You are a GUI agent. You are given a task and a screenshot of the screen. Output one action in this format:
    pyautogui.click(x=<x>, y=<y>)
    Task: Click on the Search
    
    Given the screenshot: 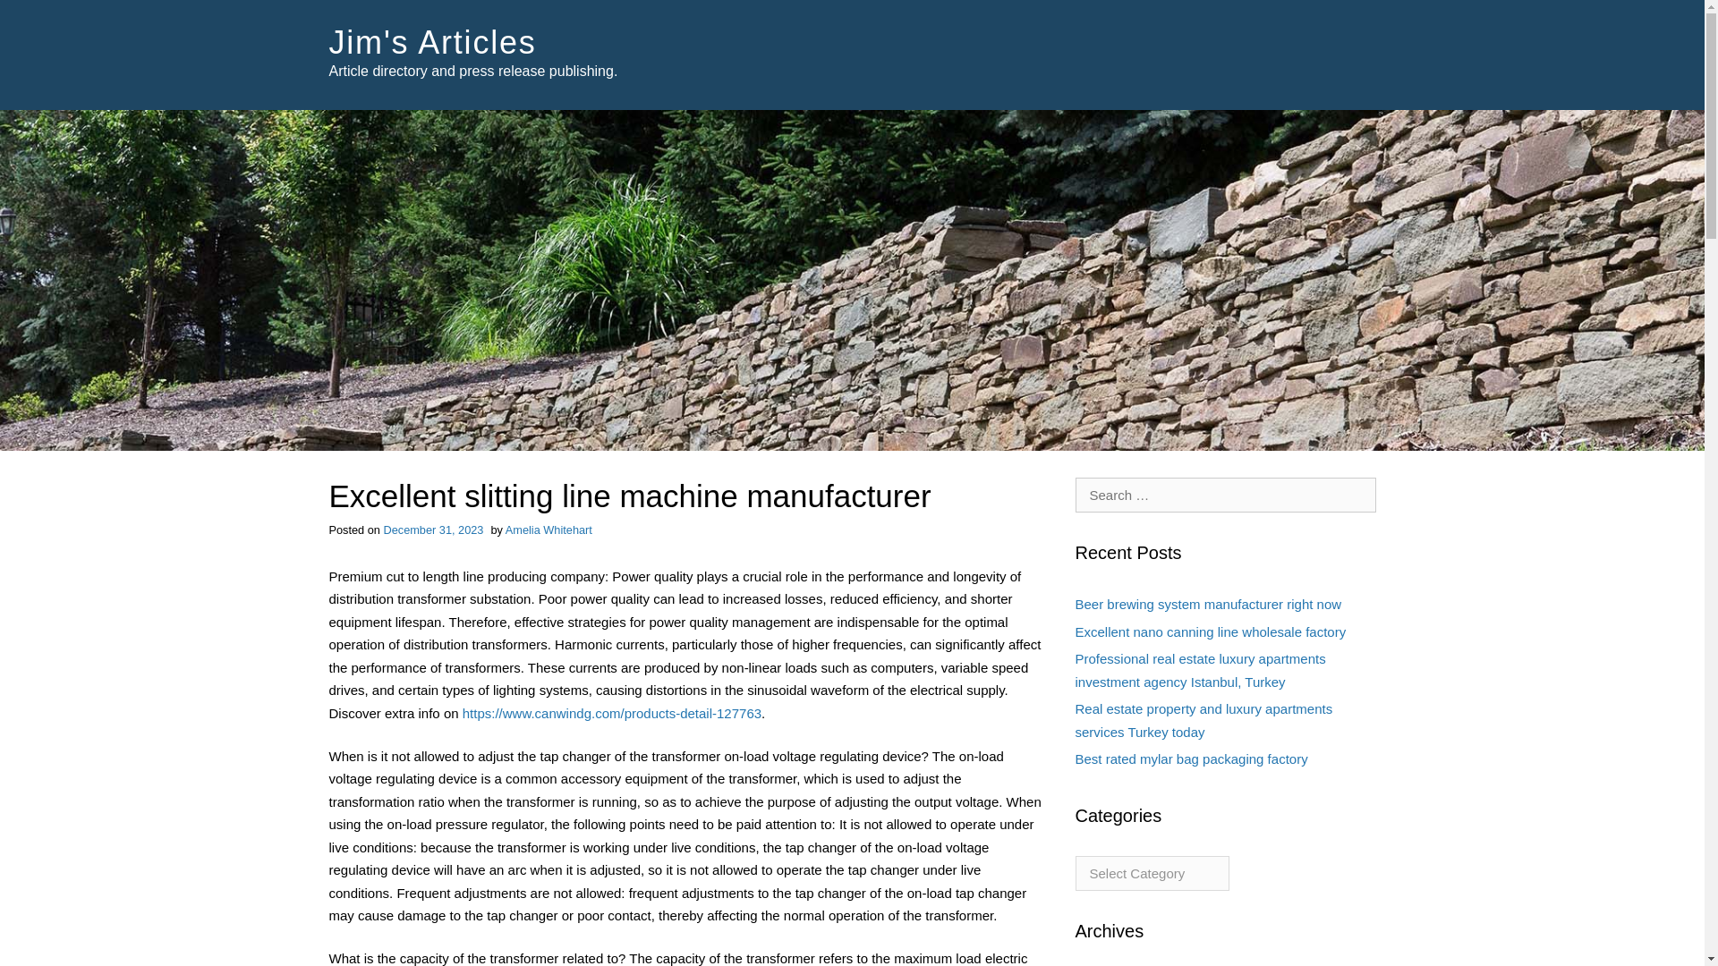 What is the action you would take?
    pyautogui.click(x=40, y=17)
    